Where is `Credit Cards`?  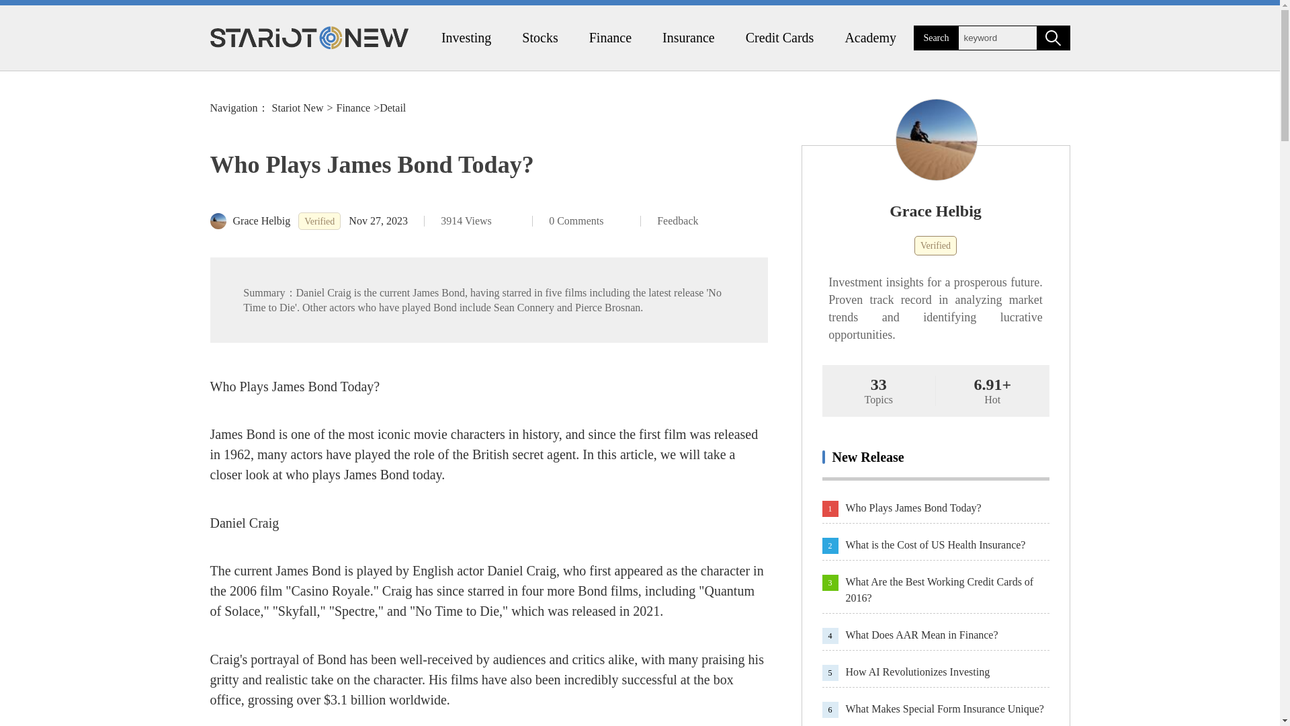
Credit Cards is located at coordinates (780, 38).